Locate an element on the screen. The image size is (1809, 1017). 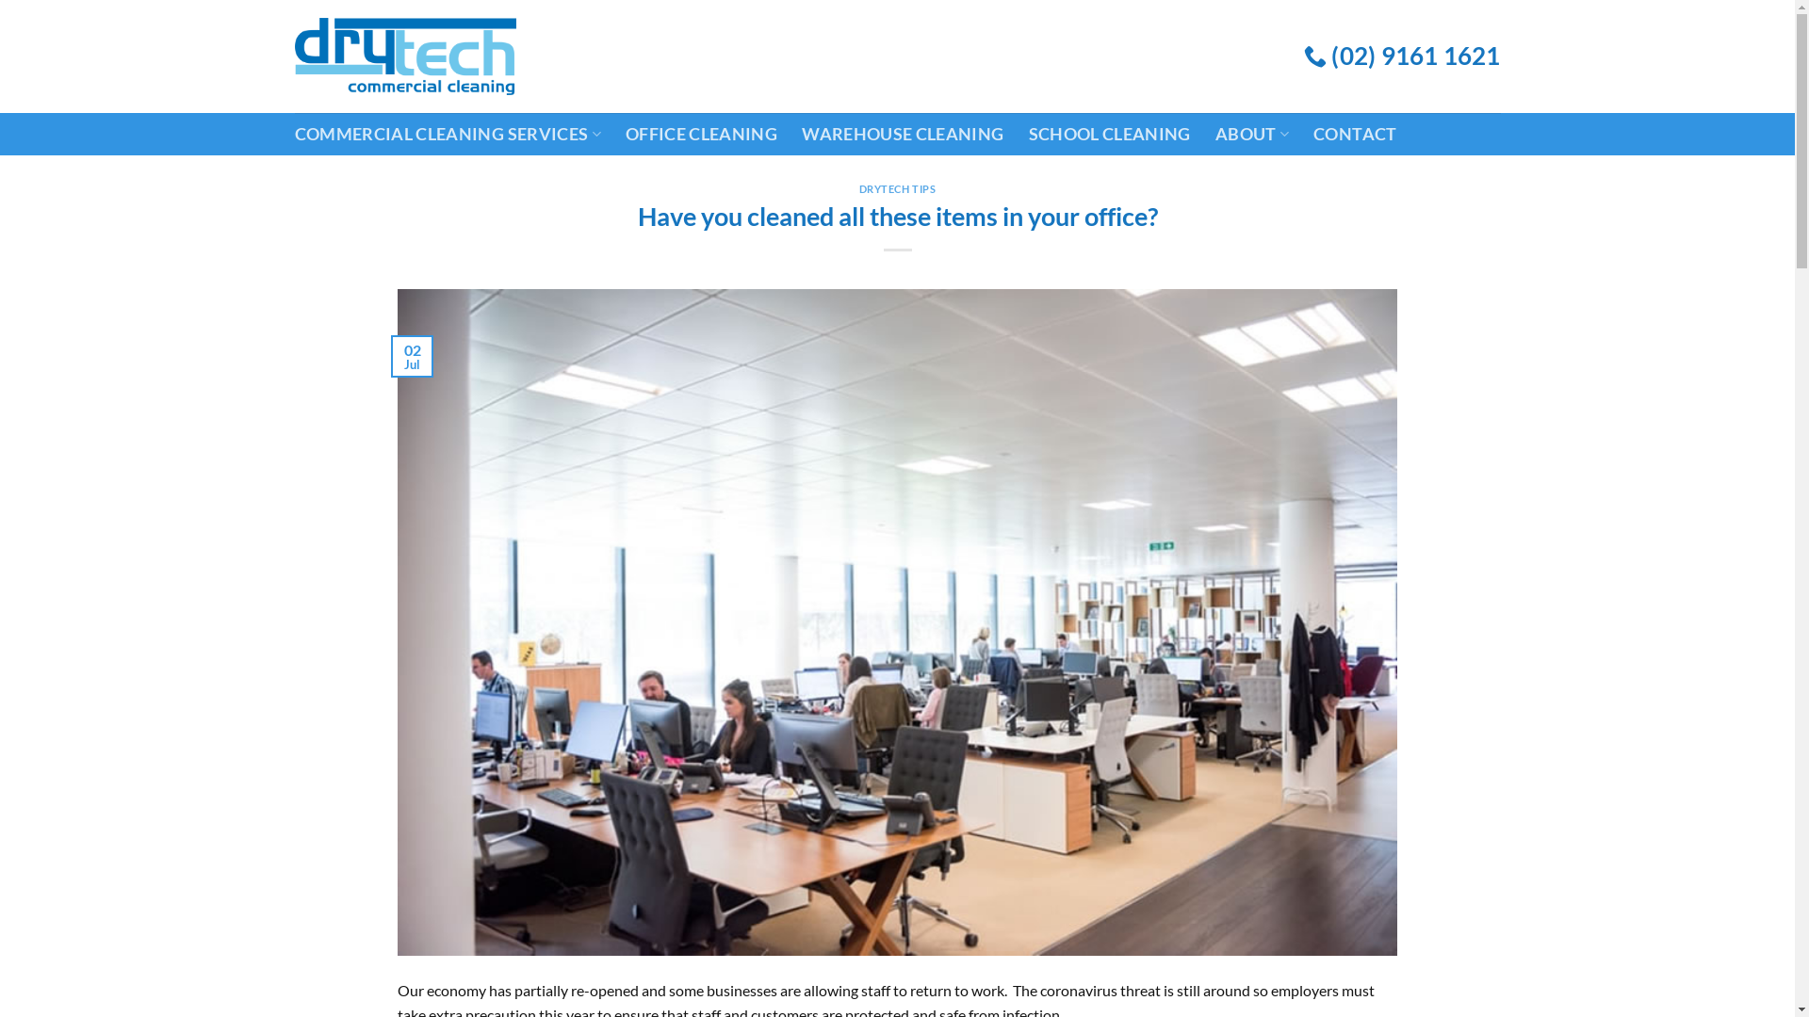
SCHOOL CLEANING is located at coordinates (1110, 134).